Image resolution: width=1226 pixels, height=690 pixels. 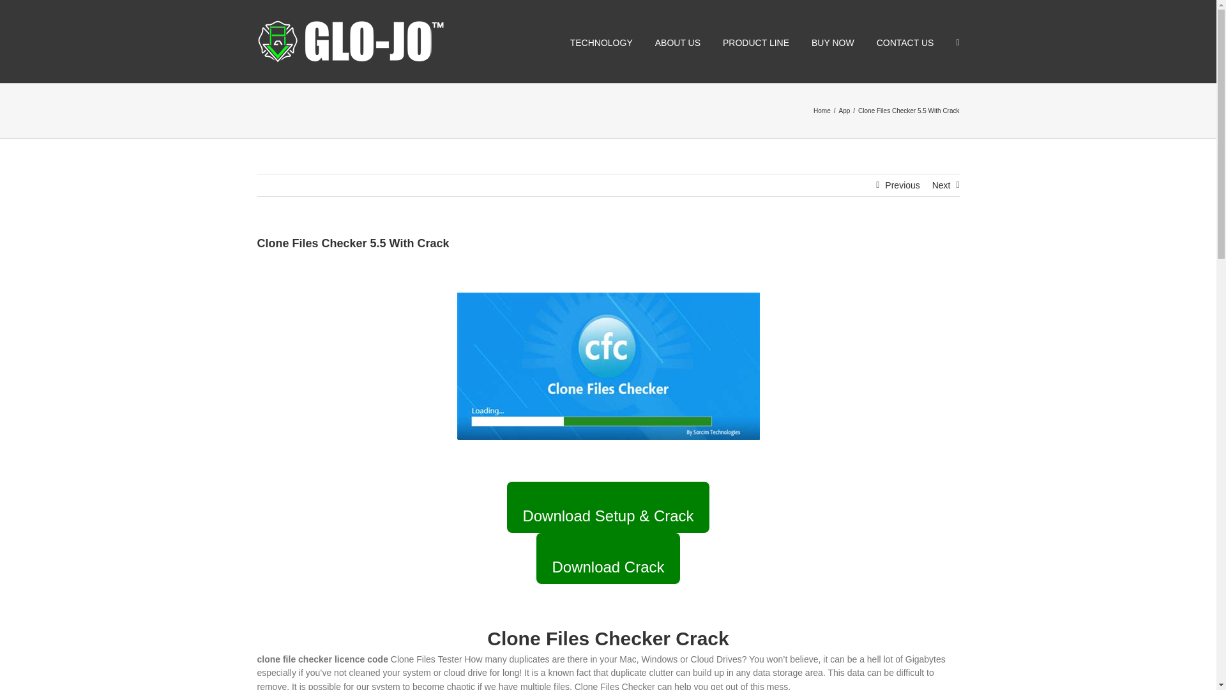 I want to click on BUY NOW, so click(x=833, y=41).